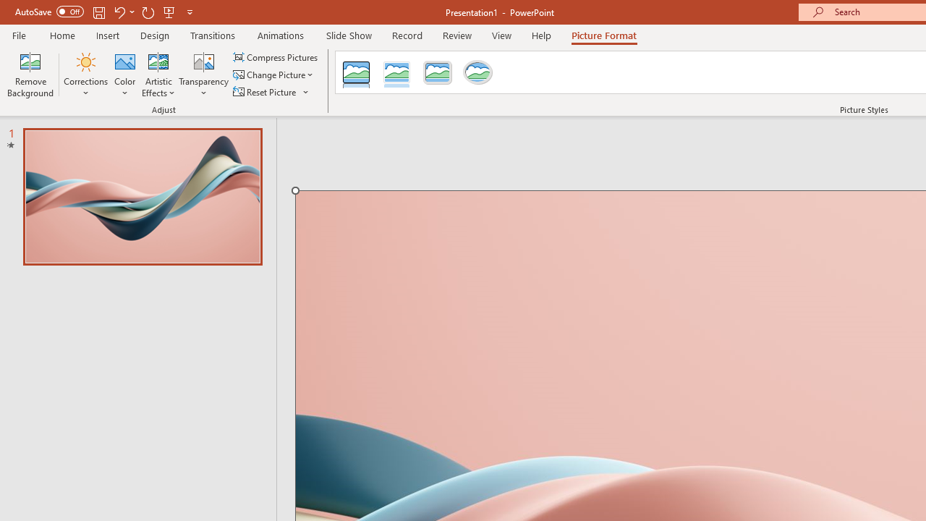  What do you see at coordinates (276, 56) in the screenshot?
I see `Compress Pictures...` at bounding box center [276, 56].